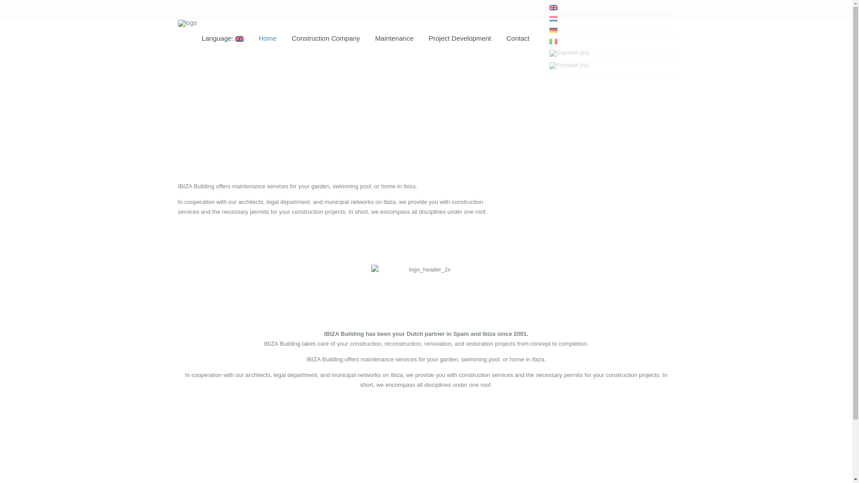  I want to click on Project Development, so click(38, 114).